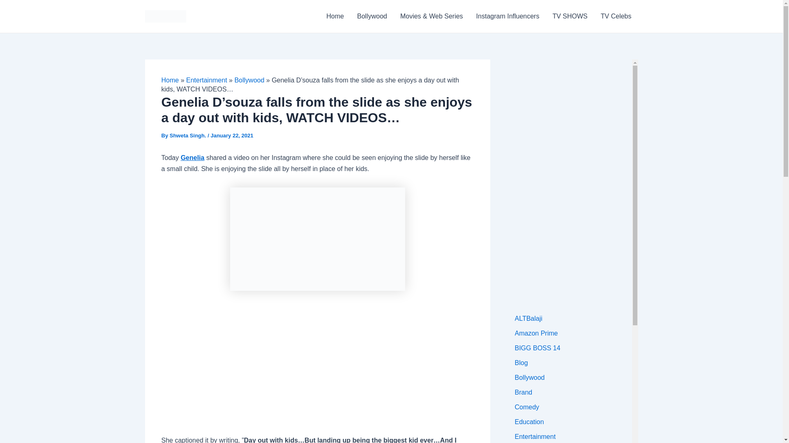 The width and height of the screenshot is (789, 443). What do you see at coordinates (616, 16) in the screenshot?
I see `TV Celebs` at bounding box center [616, 16].